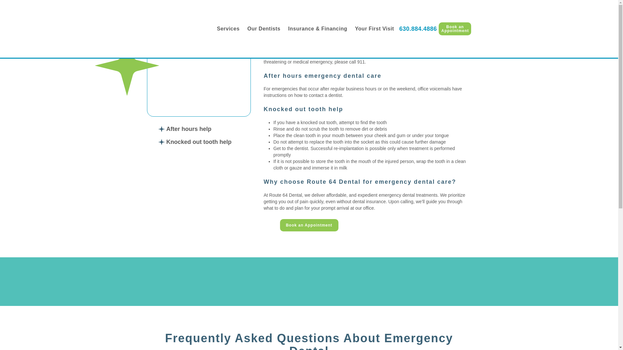 The width and height of the screenshot is (623, 350). Describe the element at coordinates (418, 29) in the screenshot. I see `630.884.4886` at that location.